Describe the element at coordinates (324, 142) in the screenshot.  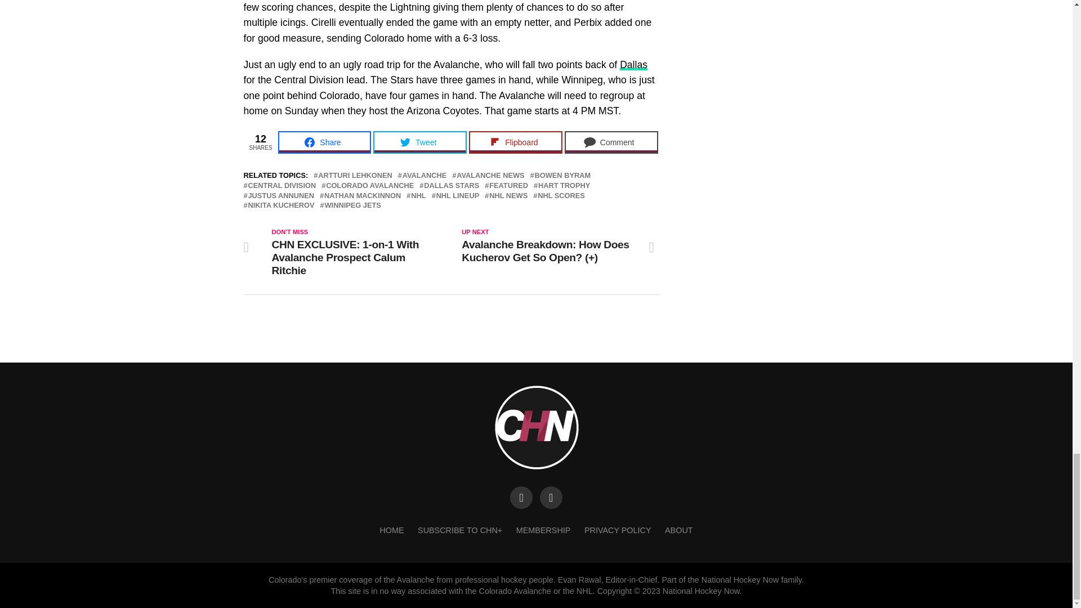
I see `Share on Share` at that location.